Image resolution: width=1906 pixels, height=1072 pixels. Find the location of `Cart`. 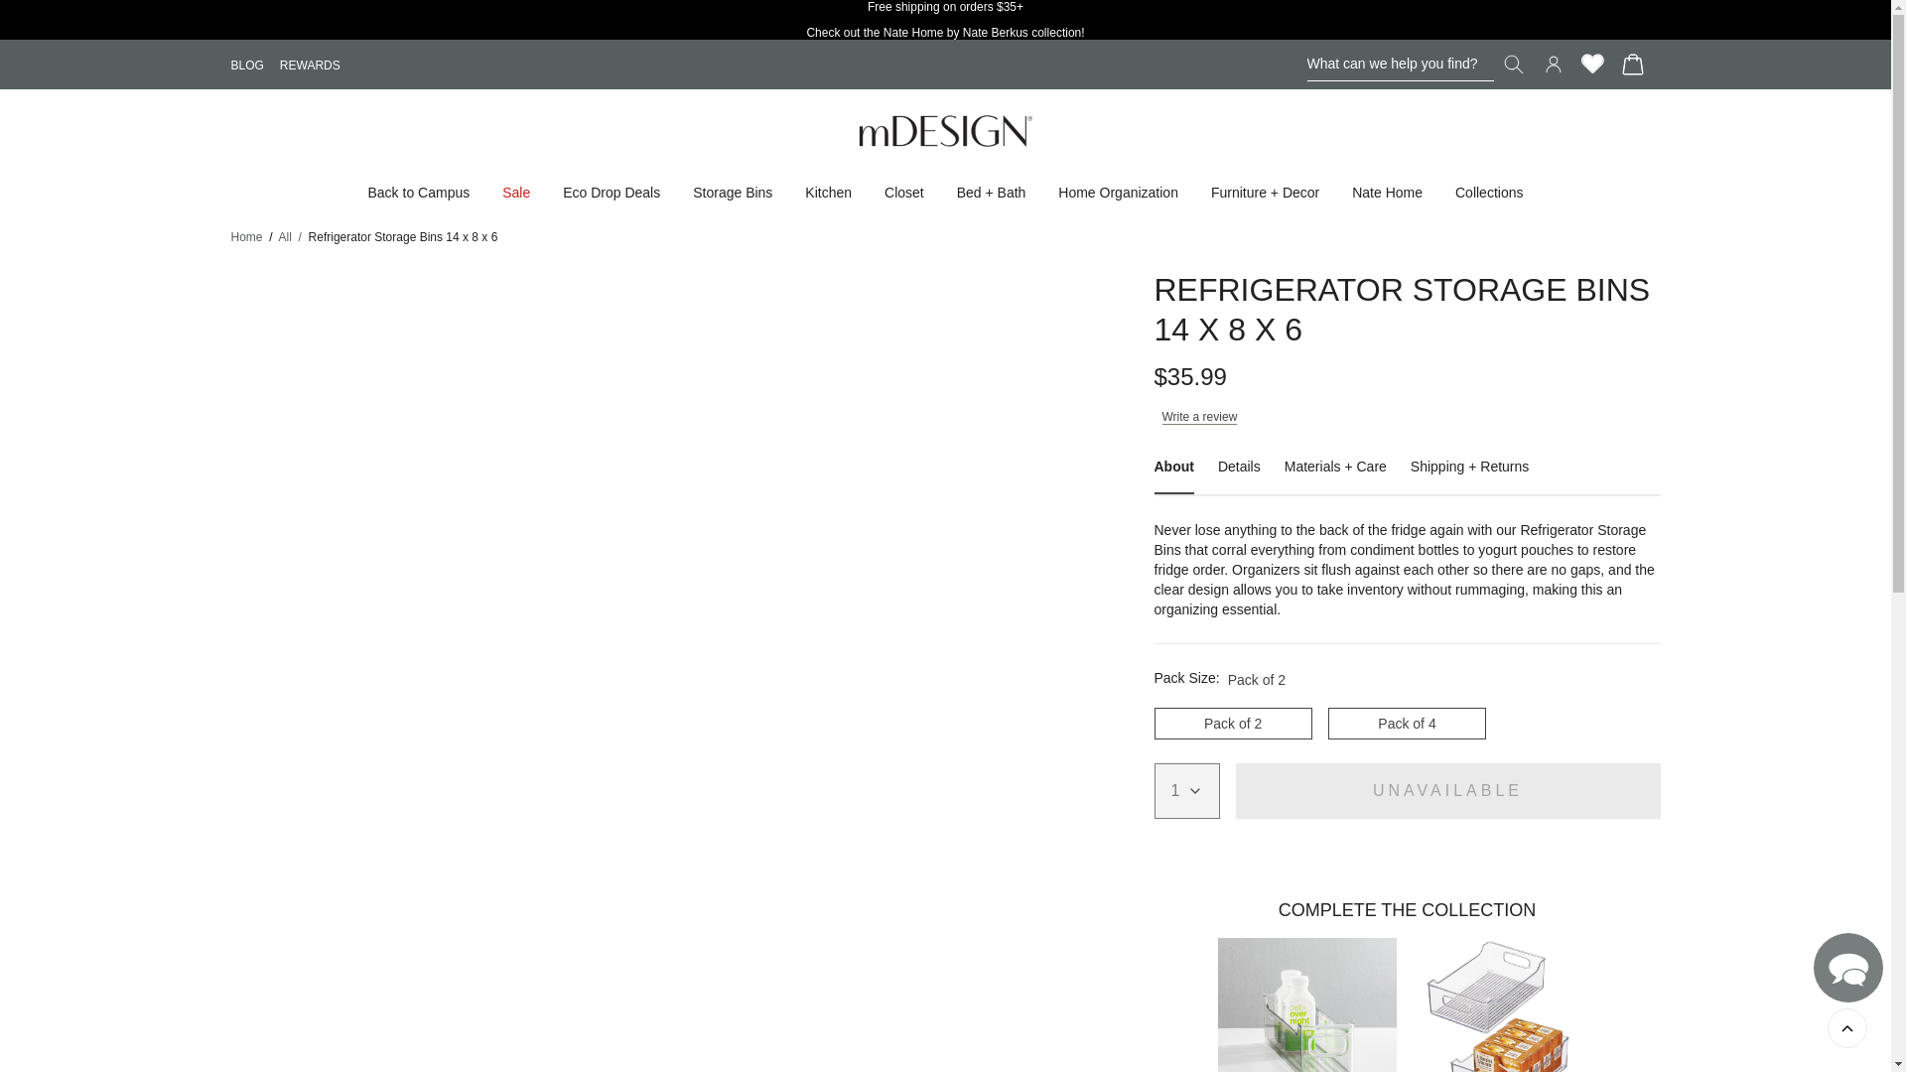

Cart is located at coordinates (1632, 64).